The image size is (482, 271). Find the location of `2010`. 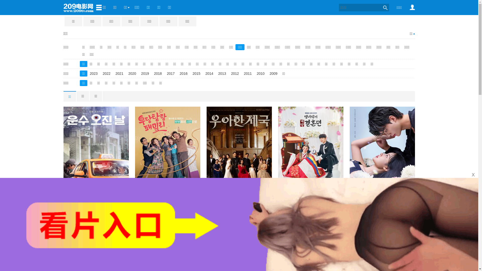

2010 is located at coordinates (261, 74).